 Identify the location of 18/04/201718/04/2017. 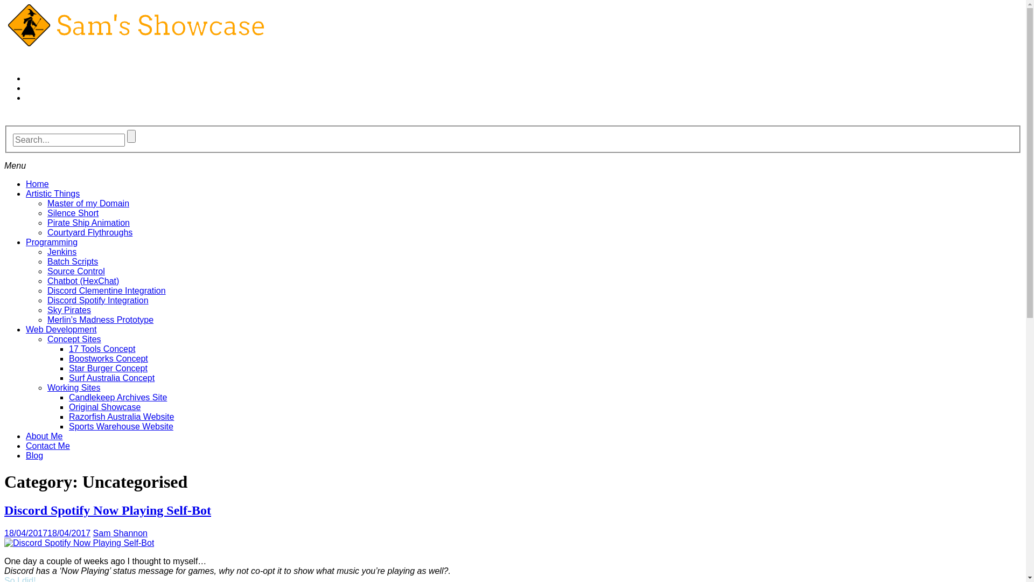
(47, 533).